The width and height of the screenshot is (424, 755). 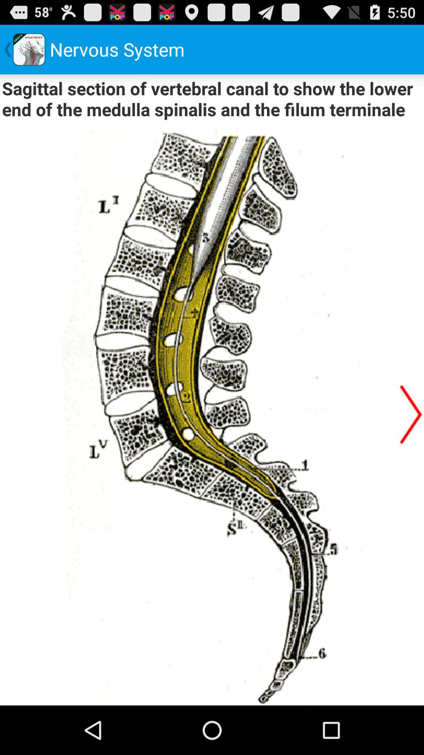 I want to click on go to forward, so click(x=411, y=414).